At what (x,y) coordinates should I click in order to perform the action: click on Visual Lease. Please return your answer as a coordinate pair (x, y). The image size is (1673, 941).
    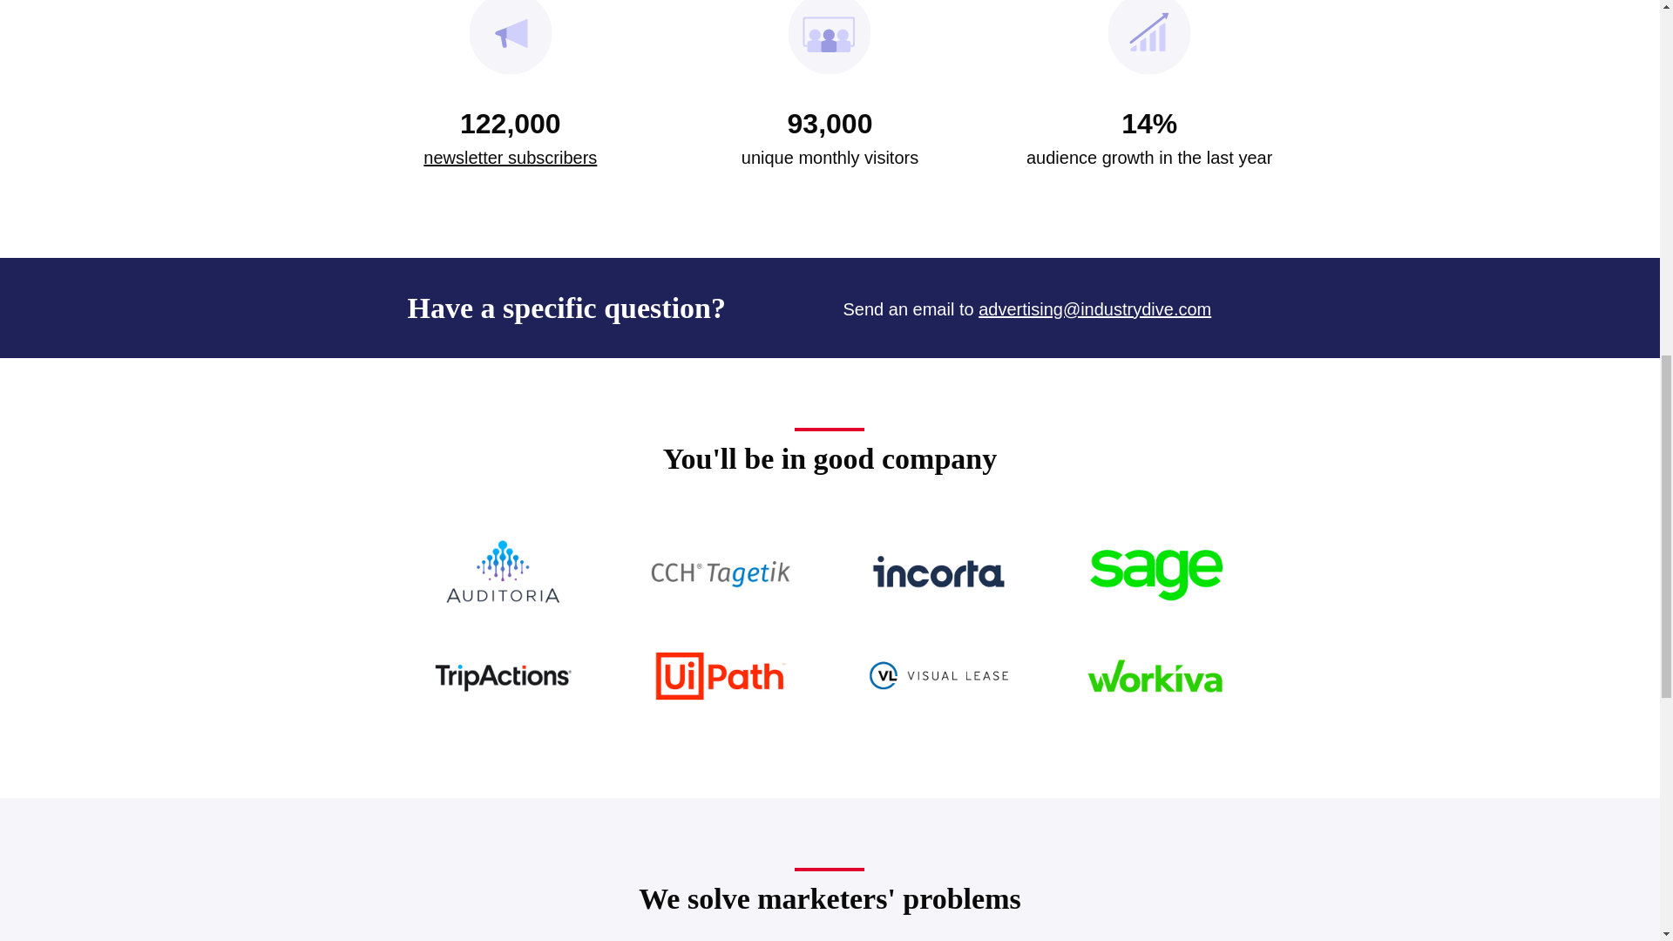
    Looking at the image, I should click on (938, 676).